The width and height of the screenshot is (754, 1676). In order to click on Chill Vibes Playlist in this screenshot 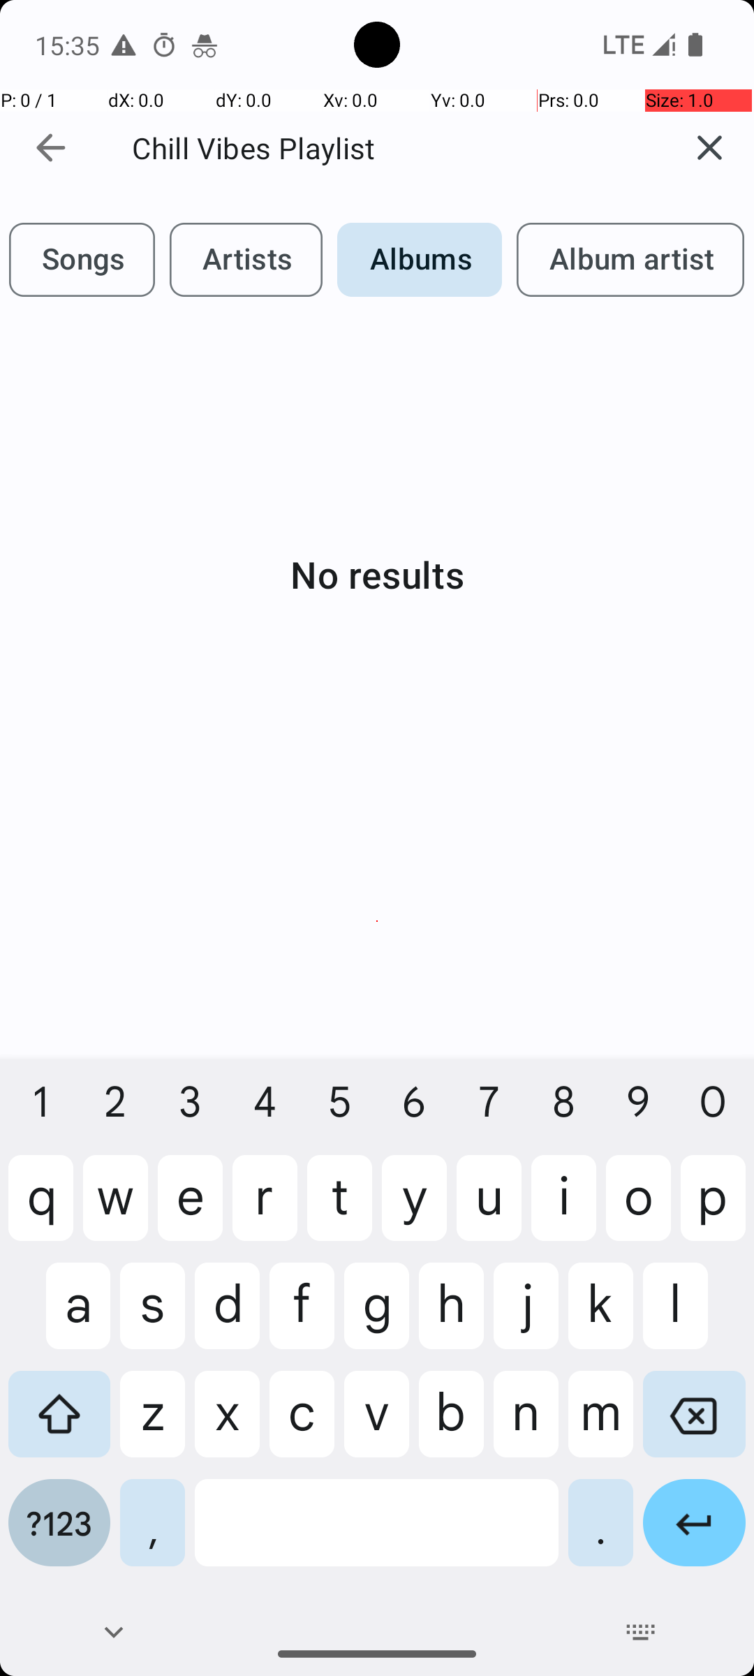, I will do `click(384, 148)`.